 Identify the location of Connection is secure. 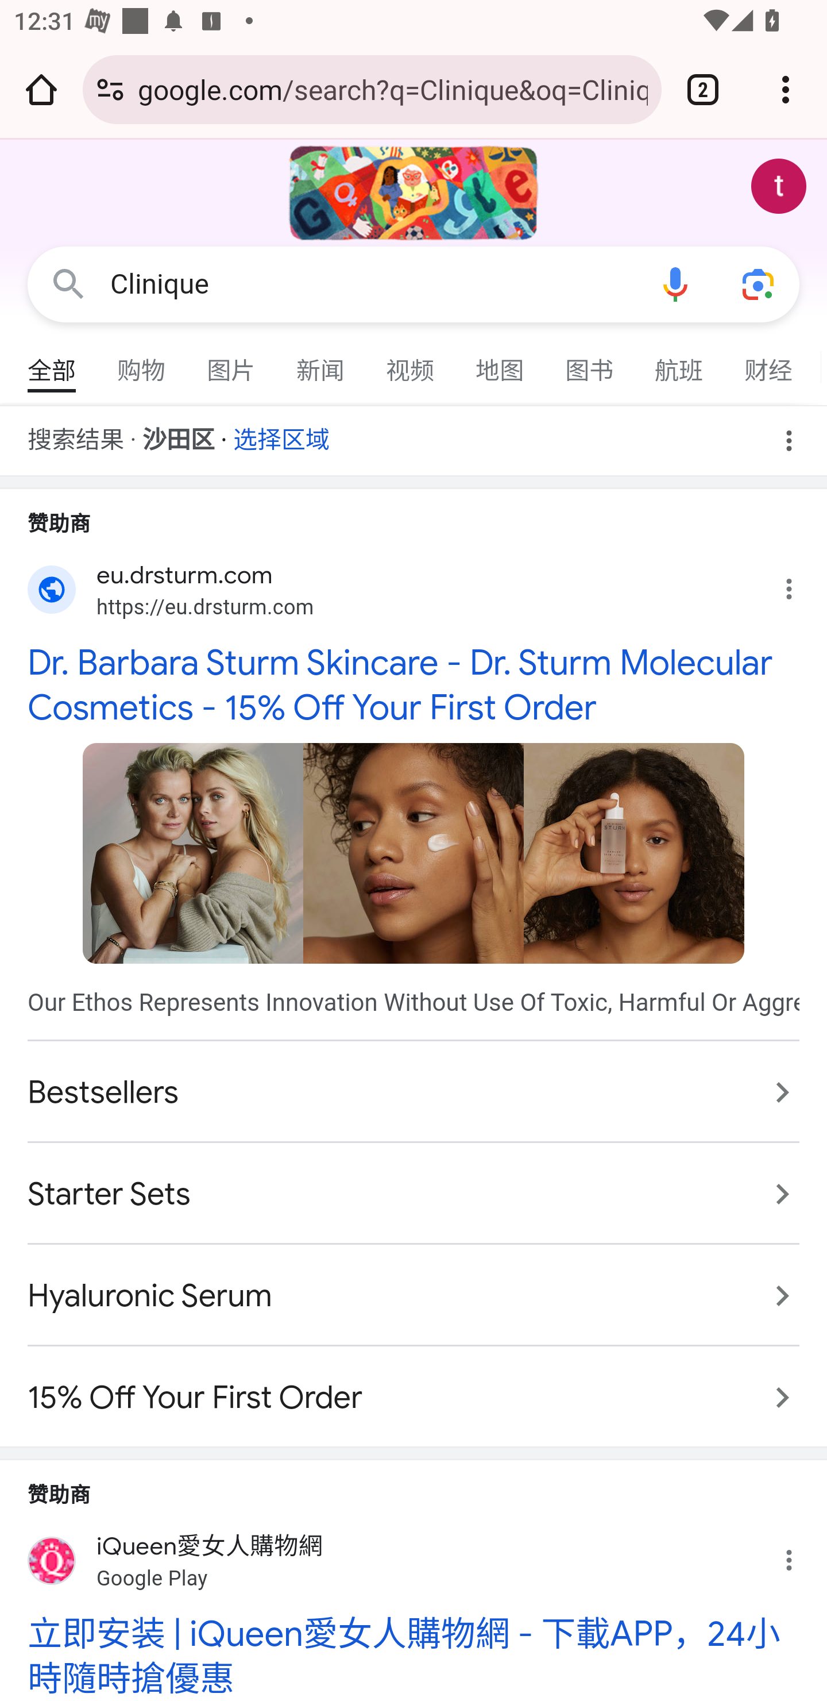
(110, 89).